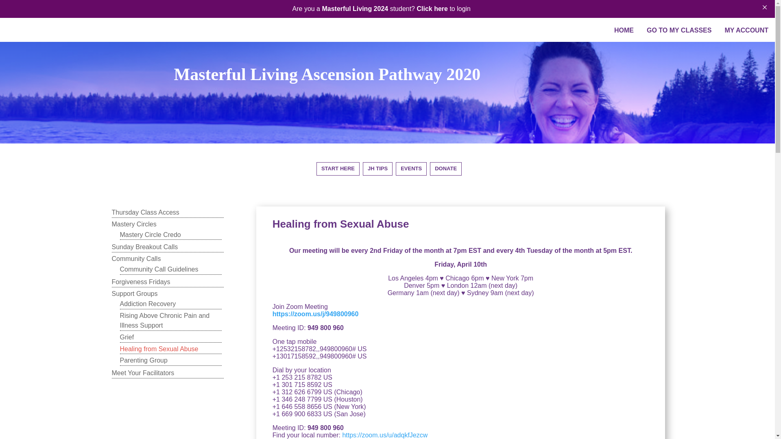 The width and height of the screenshot is (781, 439). What do you see at coordinates (168, 212) in the screenshot?
I see `Thursday Class Access` at bounding box center [168, 212].